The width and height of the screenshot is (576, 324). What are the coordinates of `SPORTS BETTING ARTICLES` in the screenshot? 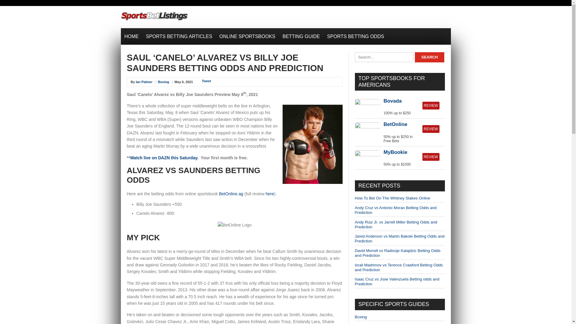 It's located at (179, 36).